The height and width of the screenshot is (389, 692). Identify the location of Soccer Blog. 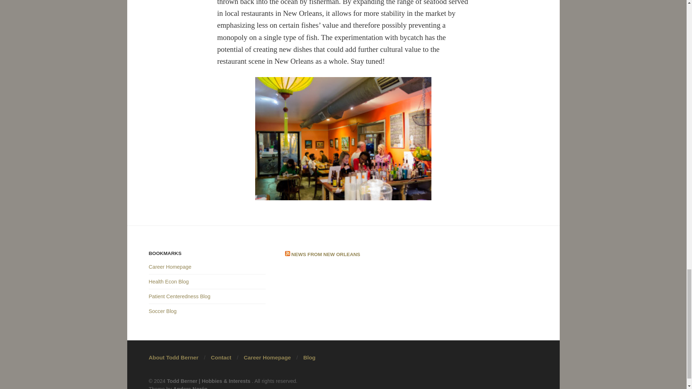
(162, 311).